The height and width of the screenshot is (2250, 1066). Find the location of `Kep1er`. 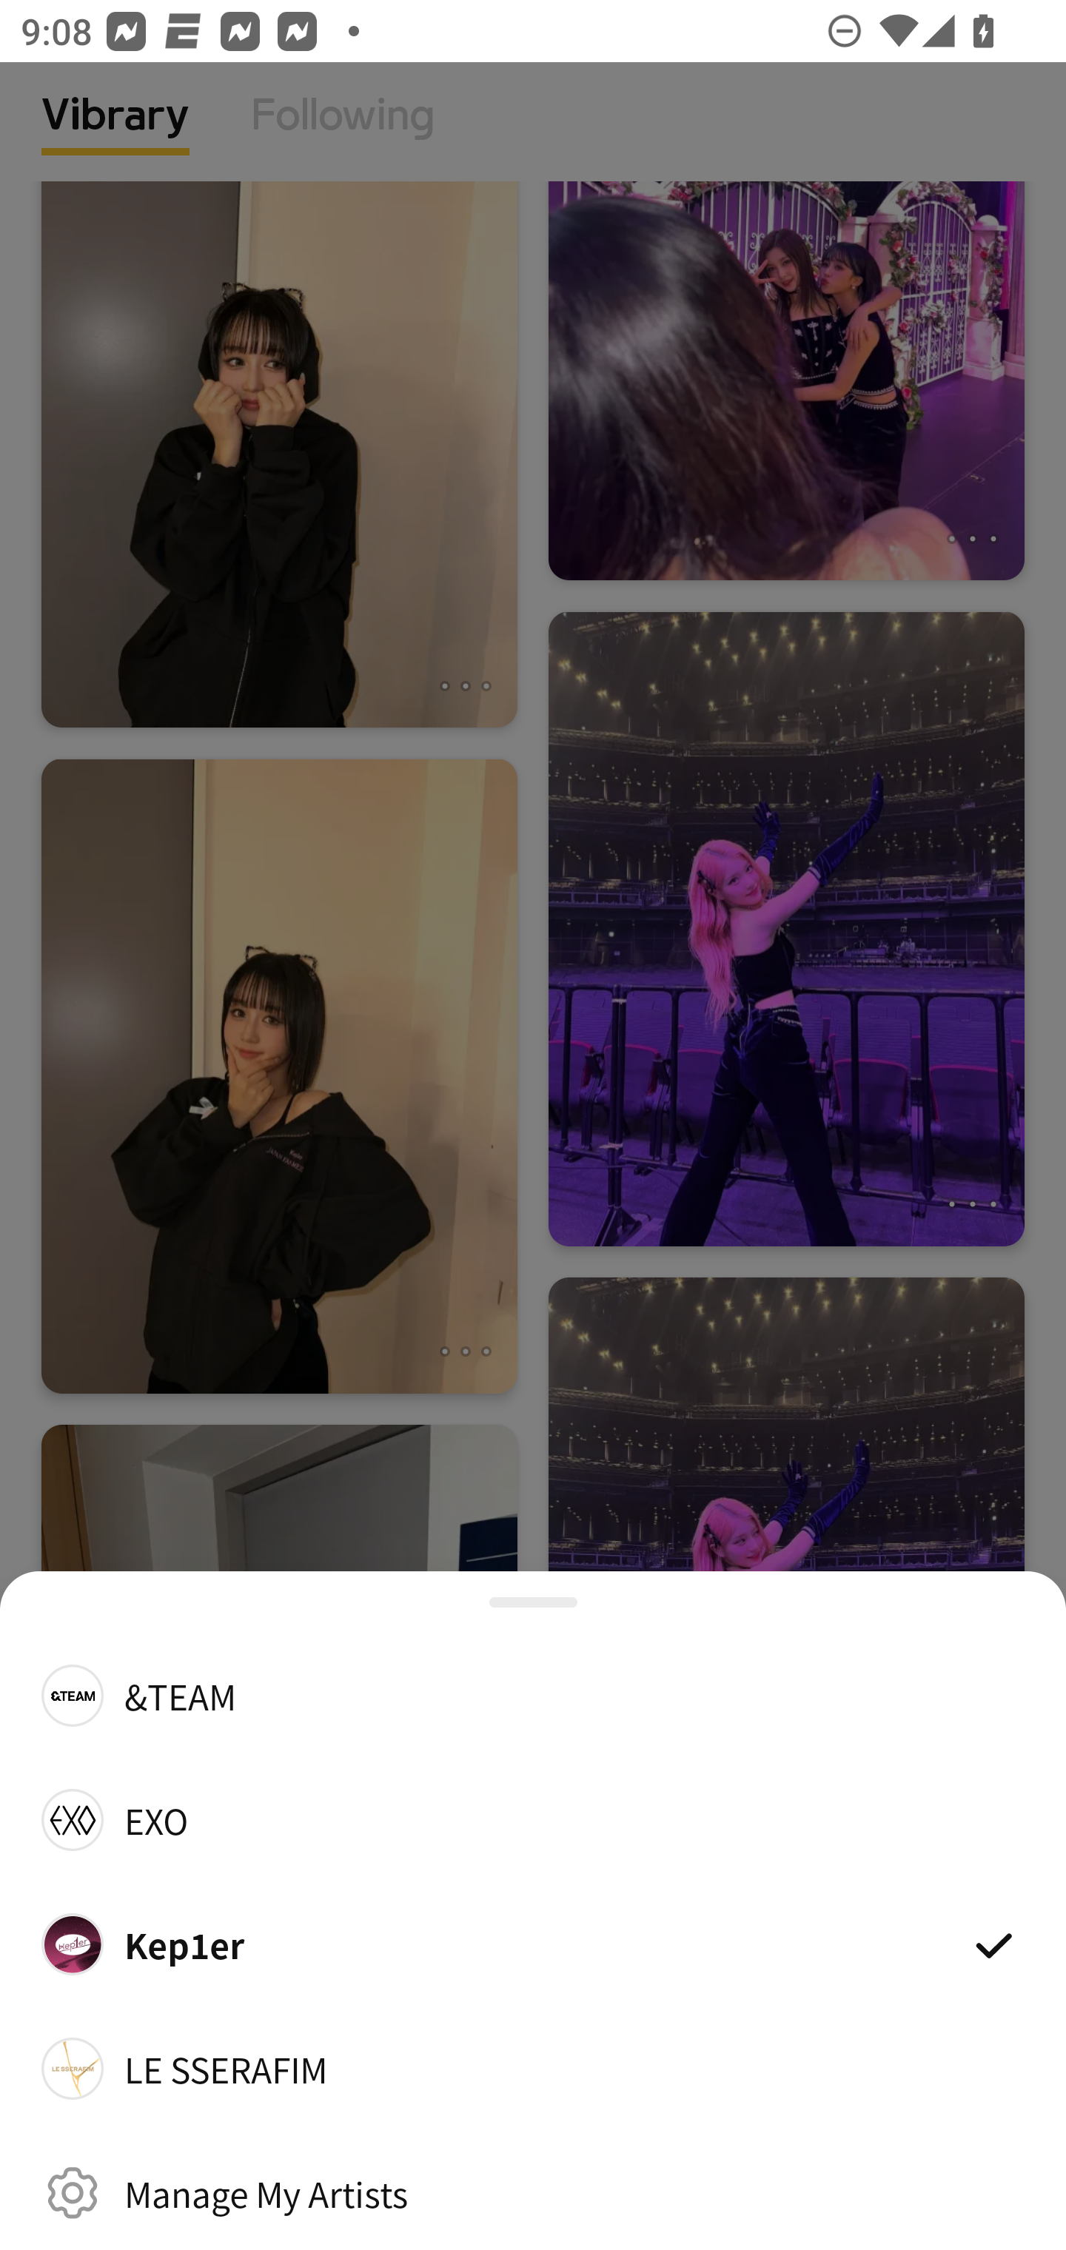

Kep1er is located at coordinates (533, 1944).